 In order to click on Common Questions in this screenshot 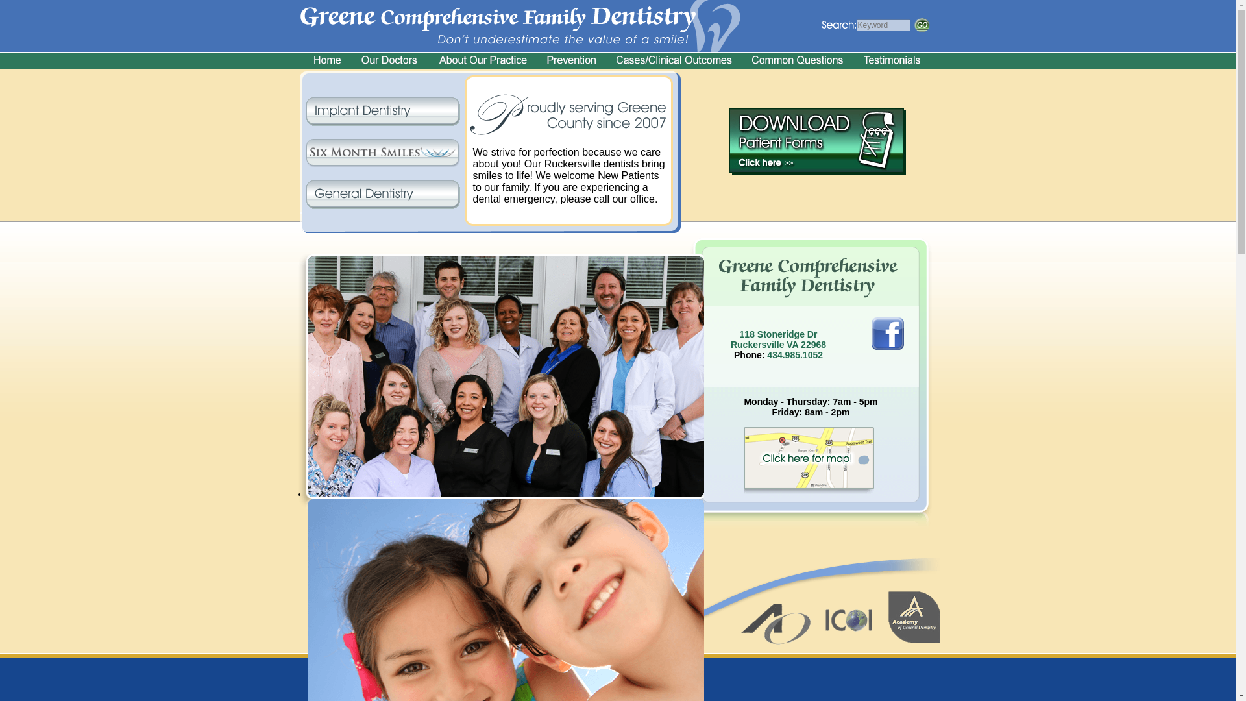, I will do `click(593, 595)`.